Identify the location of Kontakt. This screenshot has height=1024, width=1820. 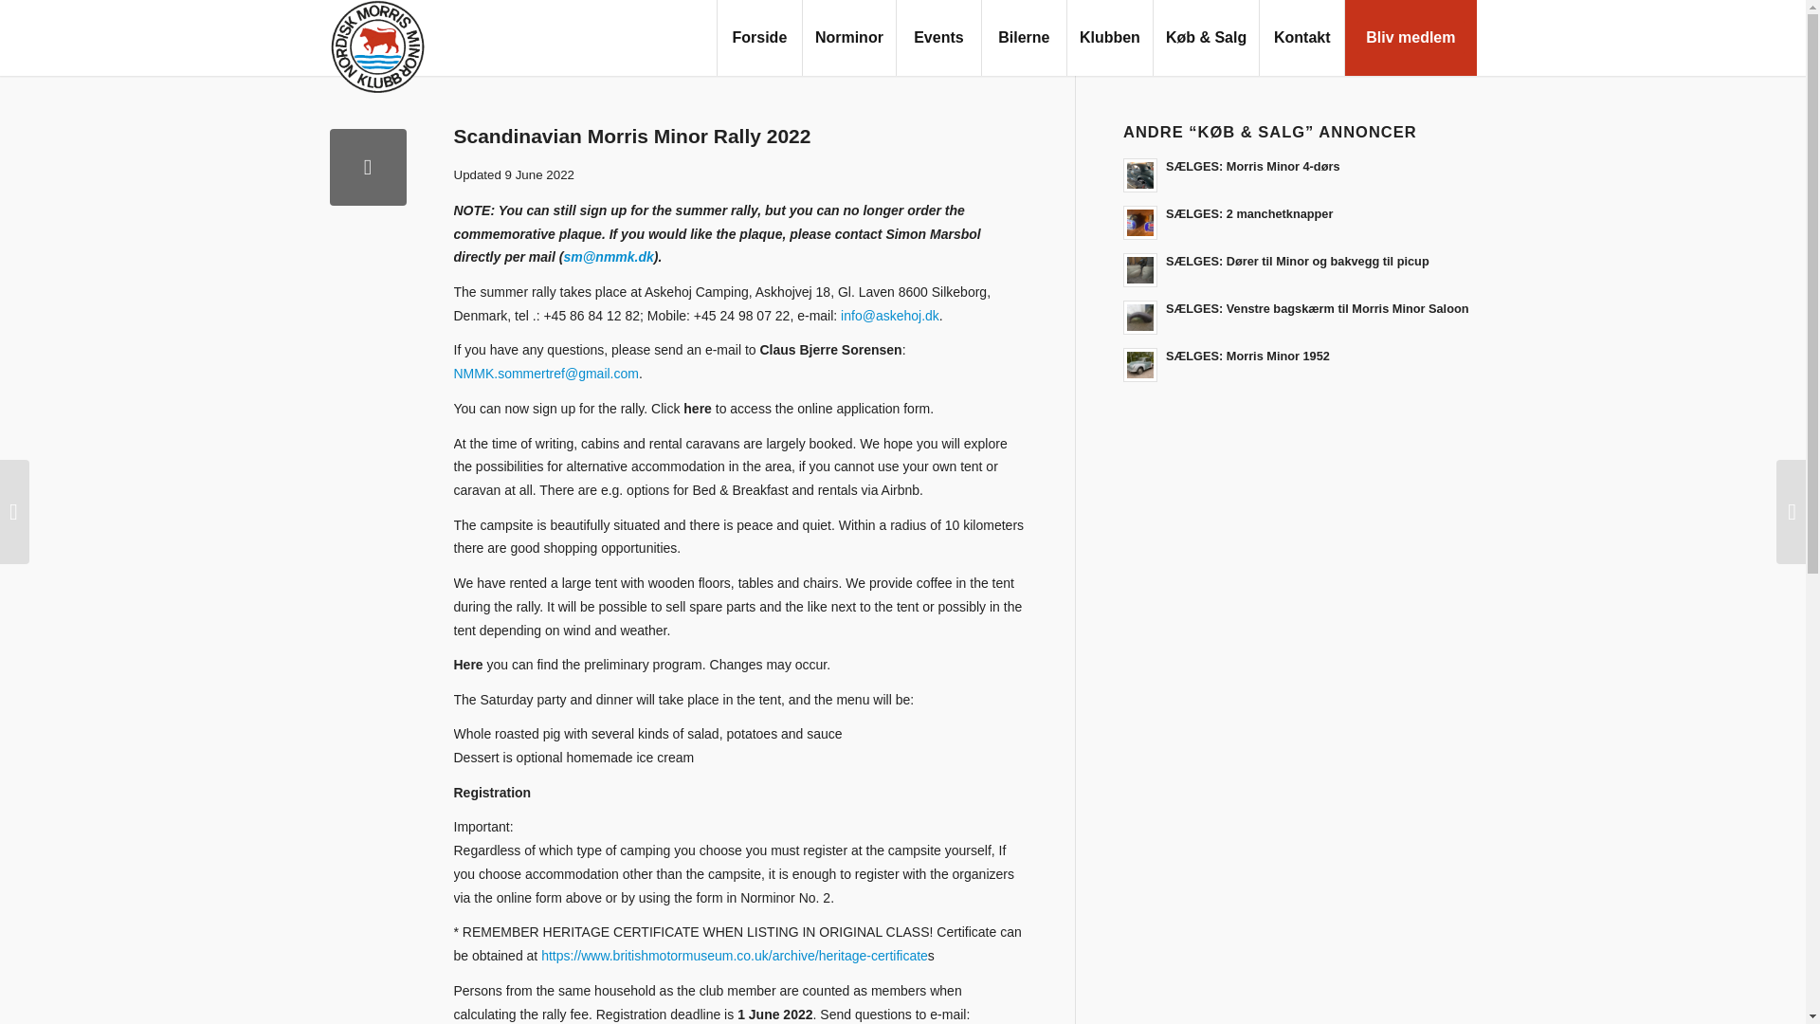
(1301, 38).